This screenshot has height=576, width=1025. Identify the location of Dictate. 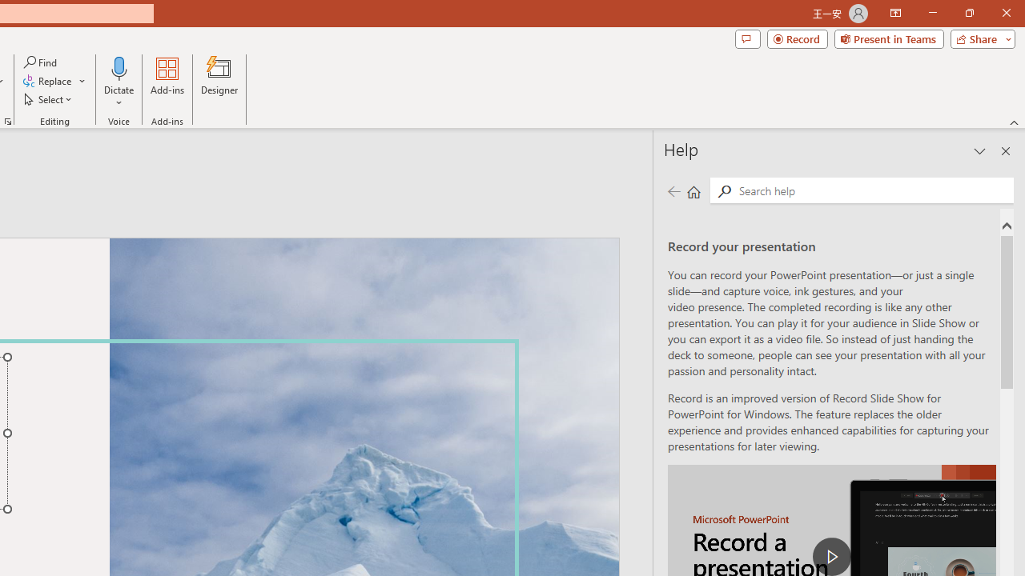
(119, 82).